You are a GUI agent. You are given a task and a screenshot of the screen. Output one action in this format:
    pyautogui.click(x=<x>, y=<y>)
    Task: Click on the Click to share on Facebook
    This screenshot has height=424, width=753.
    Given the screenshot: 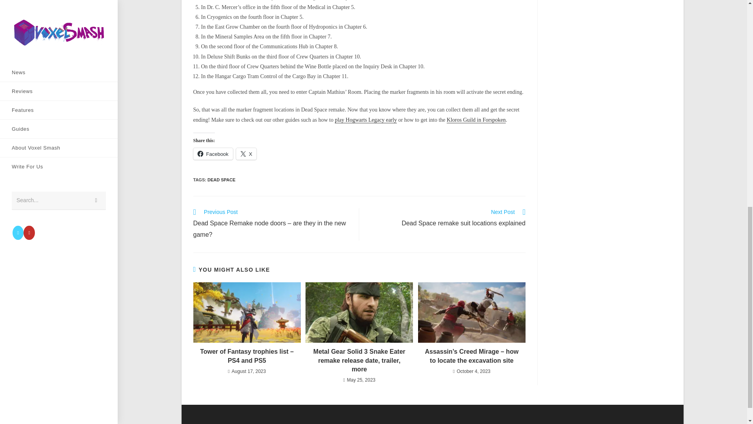 What is the action you would take?
    pyautogui.click(x=213, y=154)
    